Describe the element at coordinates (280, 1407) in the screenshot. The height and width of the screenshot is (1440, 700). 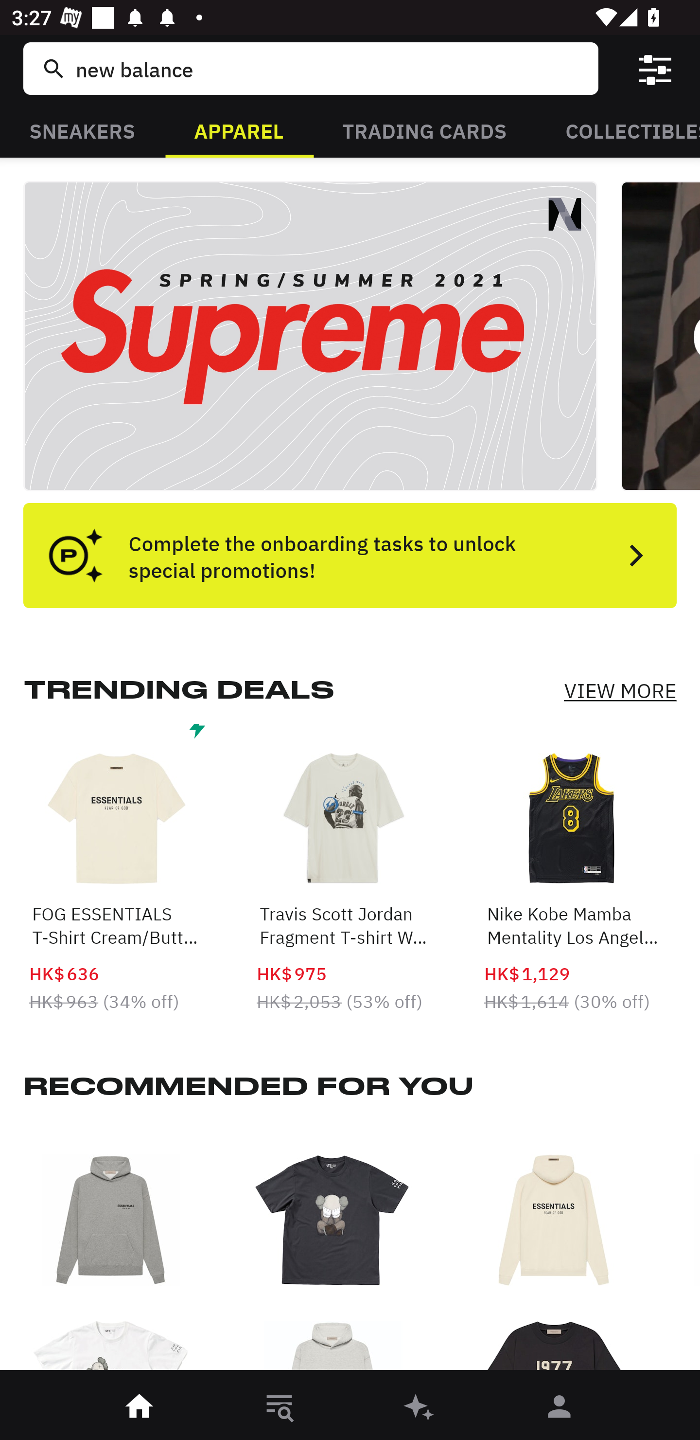
I see `󱎸` at that location.